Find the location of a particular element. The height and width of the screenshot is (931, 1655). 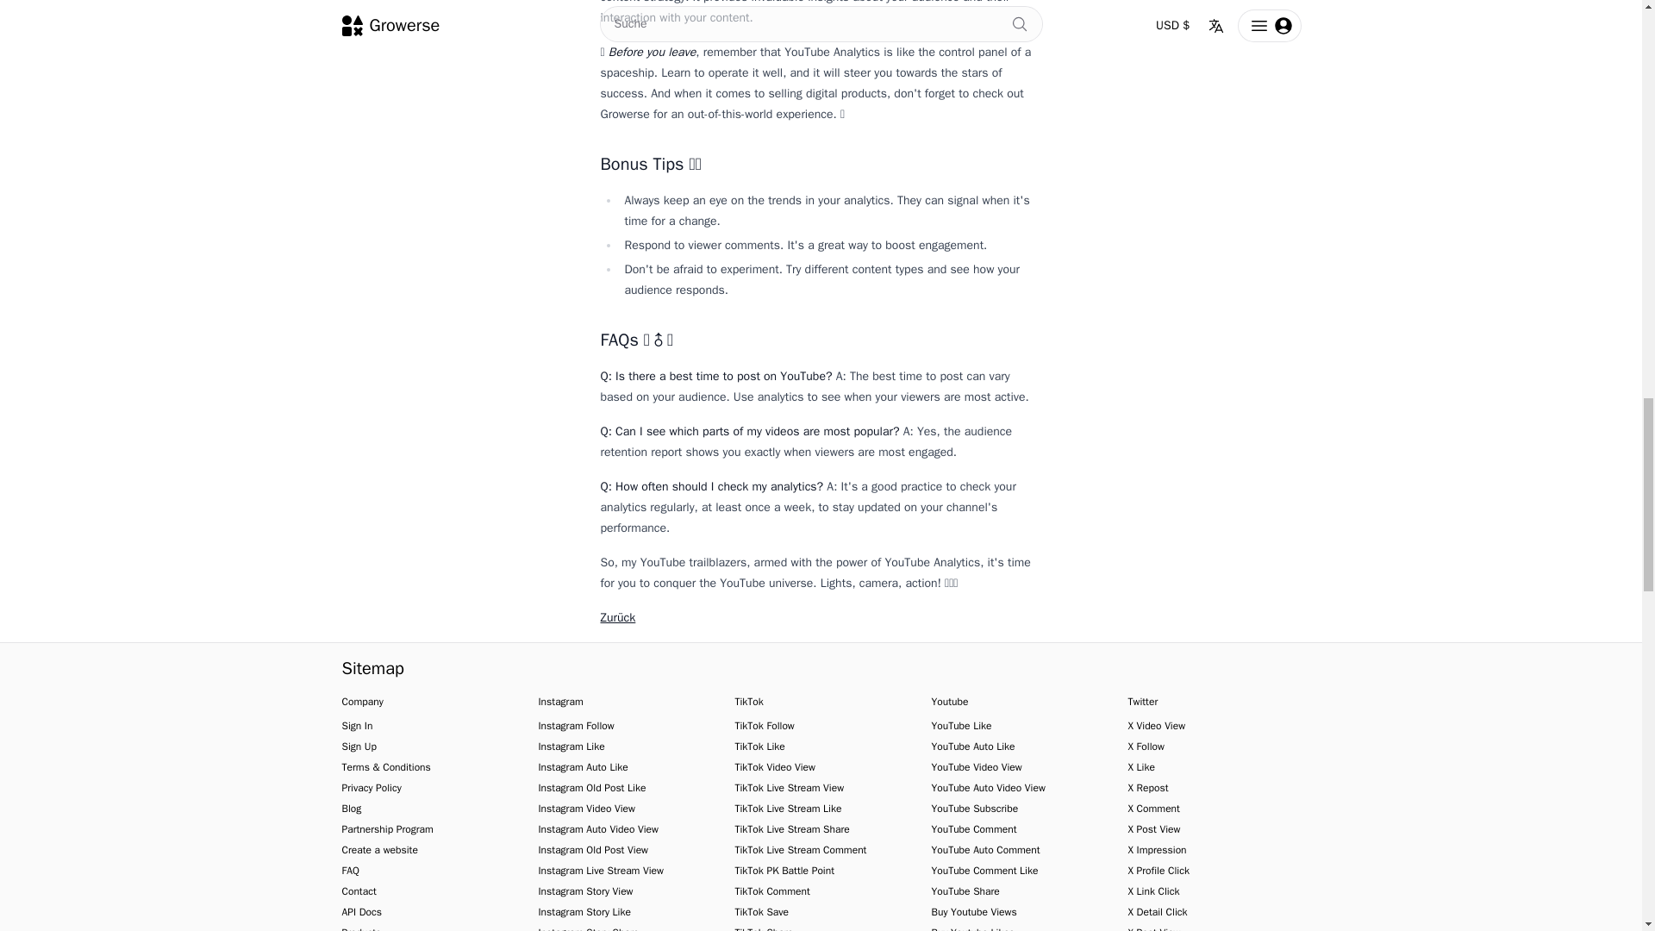

Sign Up is located at coordinates (359, 746).